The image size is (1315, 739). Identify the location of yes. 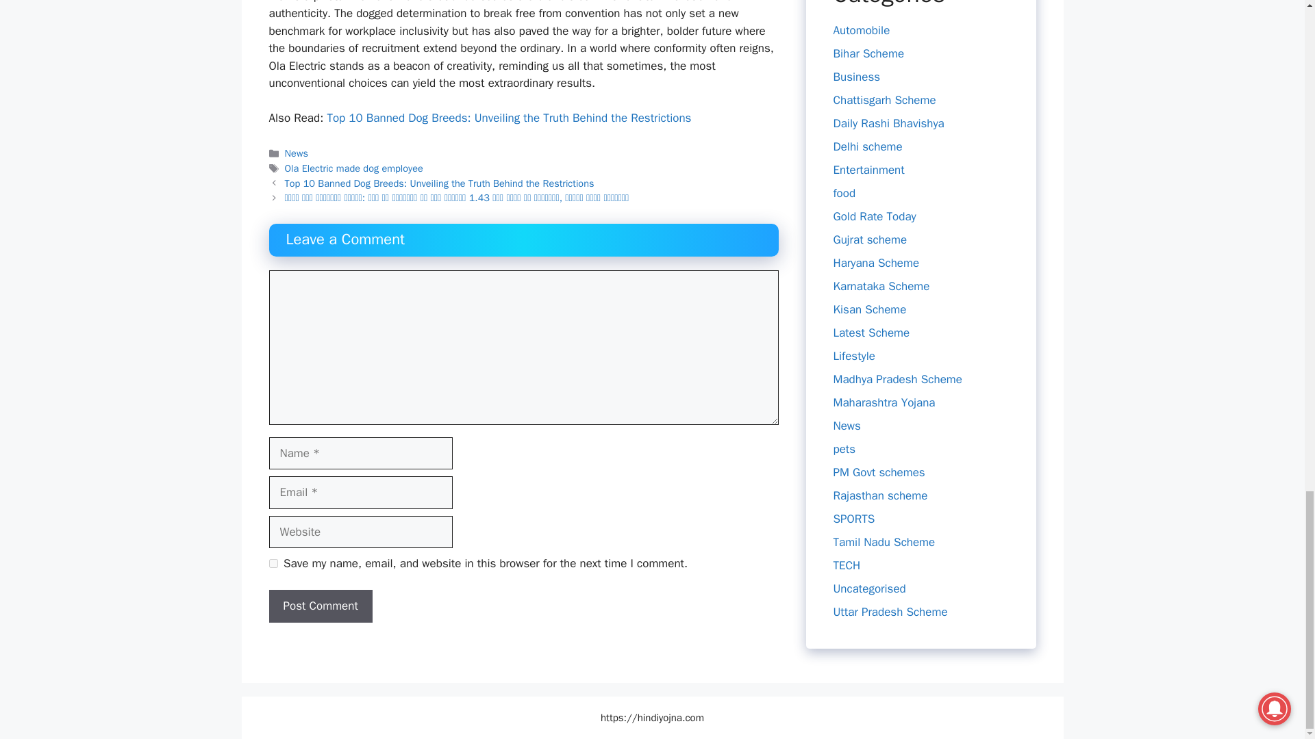
(273, 563).